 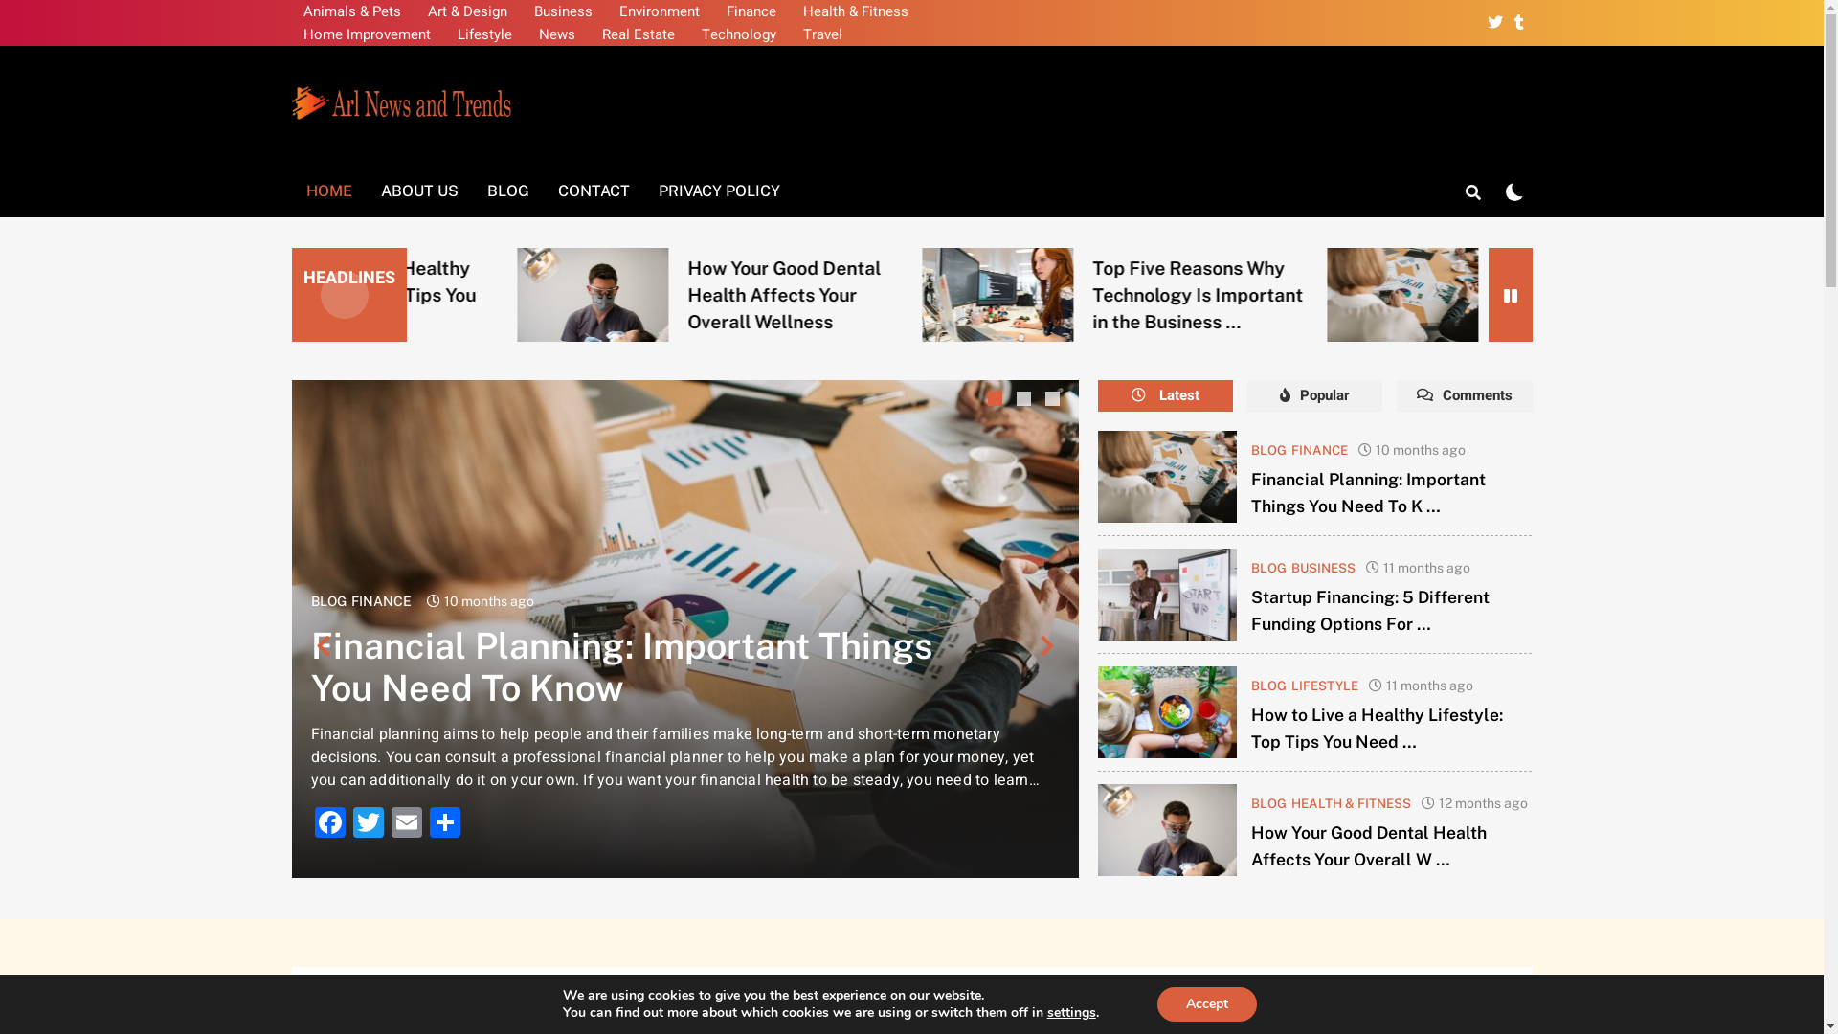 I want to click on News, so click(x=556, y=34).